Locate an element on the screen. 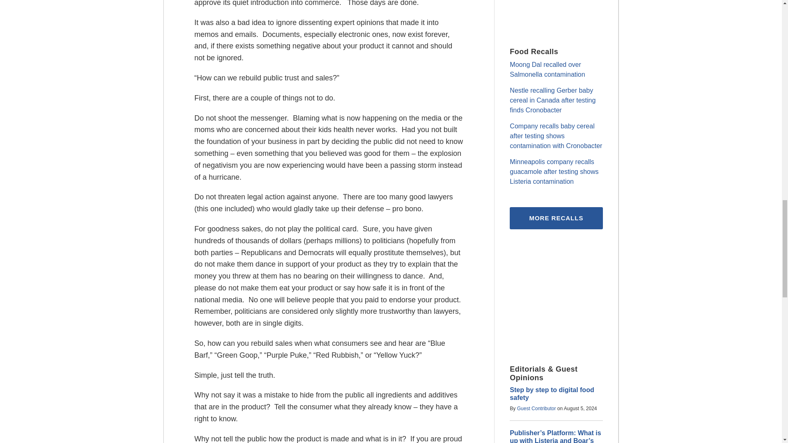  Moong Dal recalled over Salmonella contamination is located at coordinates (547, 70).